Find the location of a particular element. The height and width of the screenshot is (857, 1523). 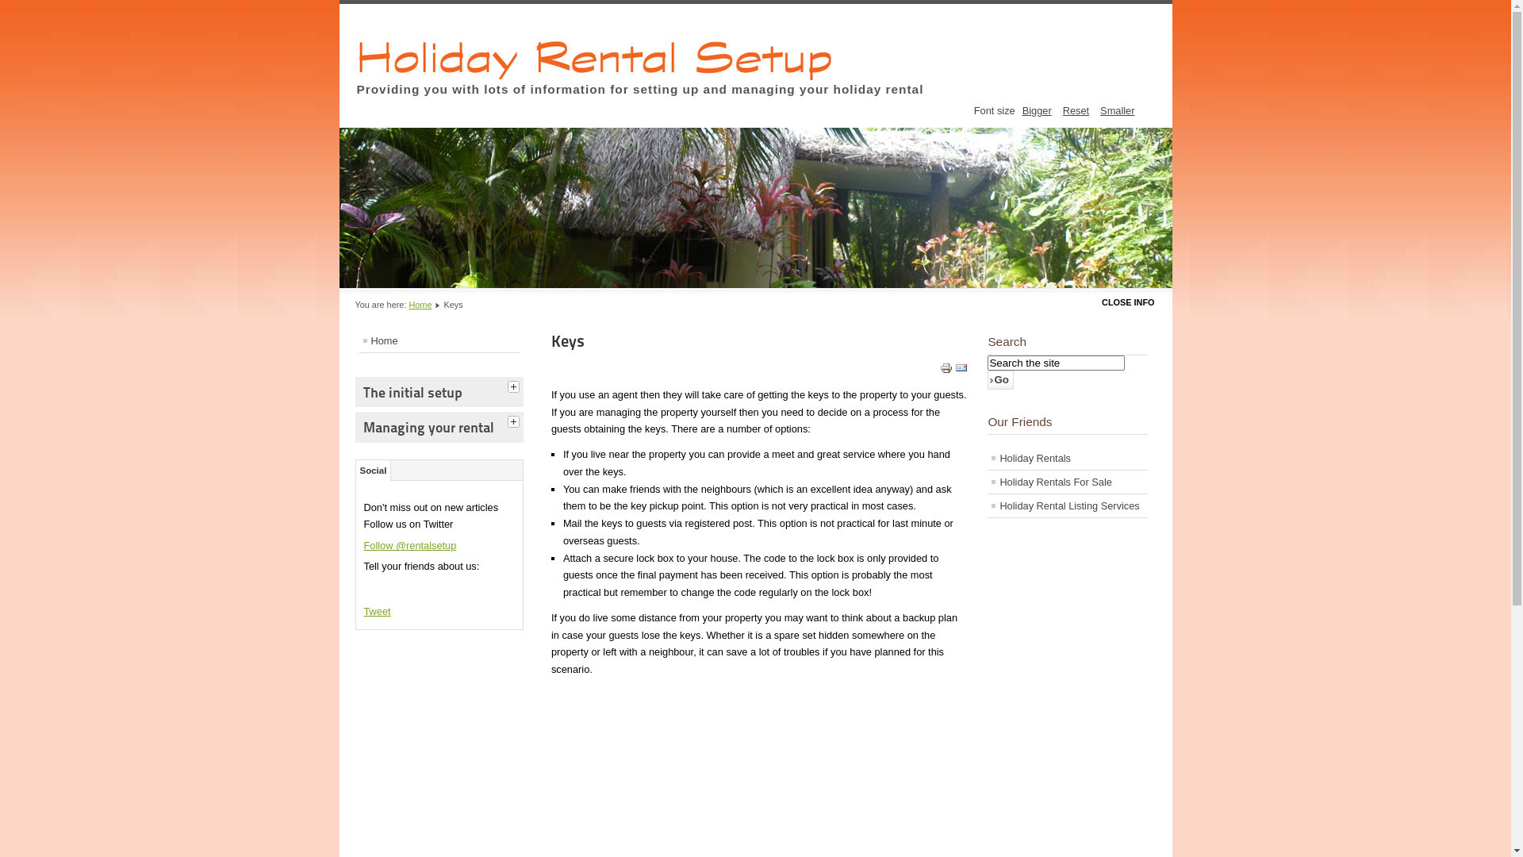

Keys is located at coordinates (568, 341).